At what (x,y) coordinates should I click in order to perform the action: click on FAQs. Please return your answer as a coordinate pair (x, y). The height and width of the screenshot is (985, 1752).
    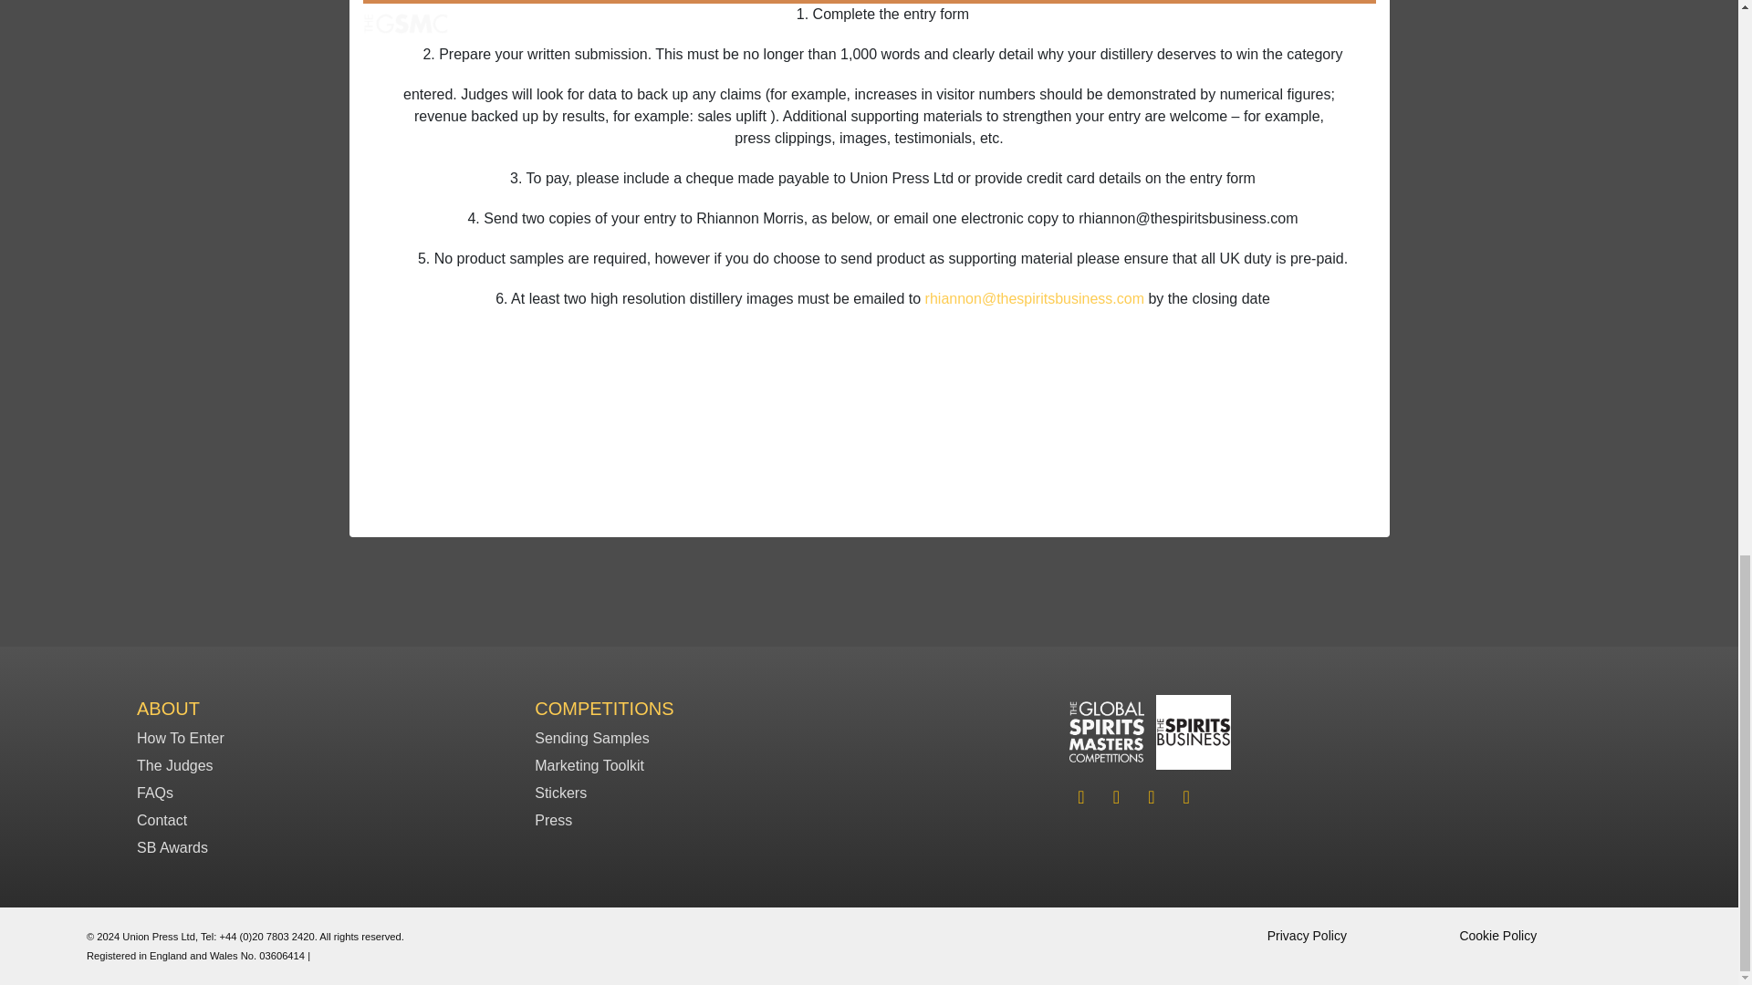
    Looking at the image, I should click on (155, 793).